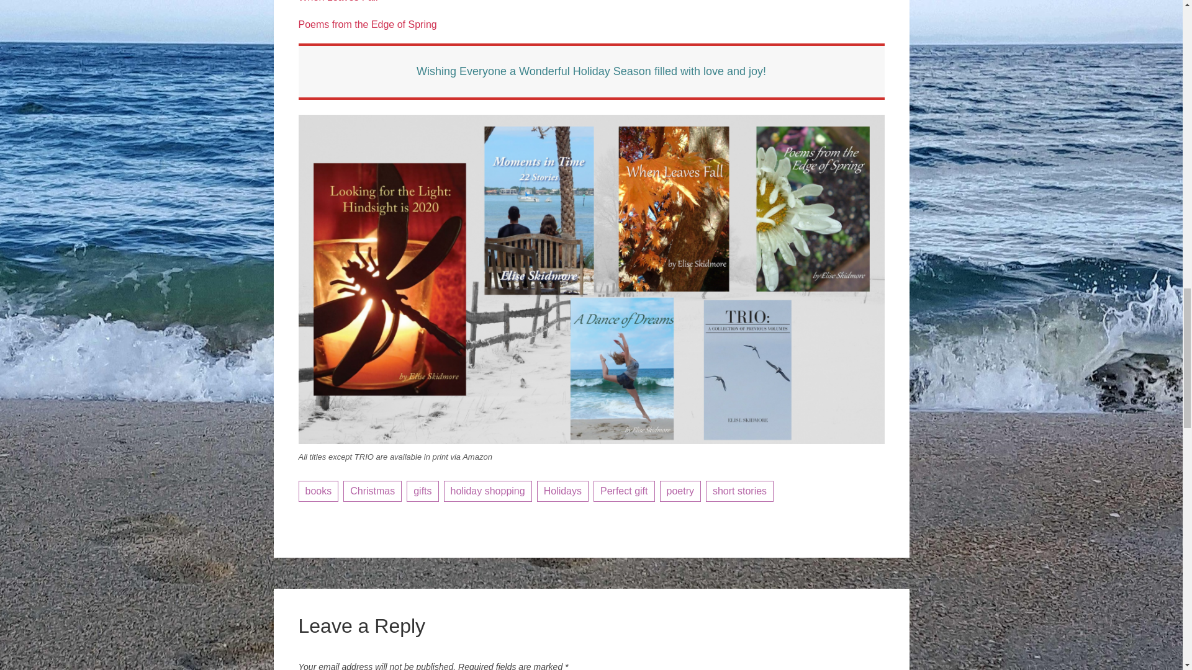  I want to click on short stories, so click(739, 491).